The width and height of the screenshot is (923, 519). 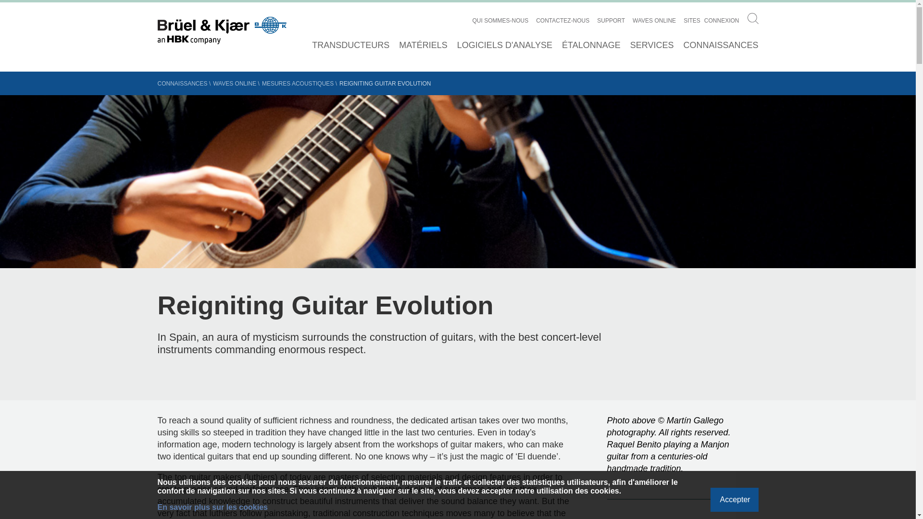 What do you see at coordinates (721, 20) in the screenshot?
I see `CONNEXION` at bounding box center [721, 20].